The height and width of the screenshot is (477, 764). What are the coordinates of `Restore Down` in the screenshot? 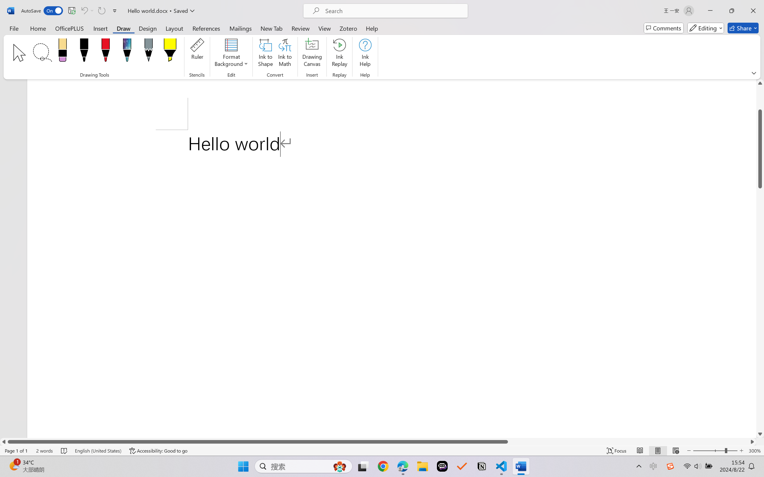 It's located at (732, 11).